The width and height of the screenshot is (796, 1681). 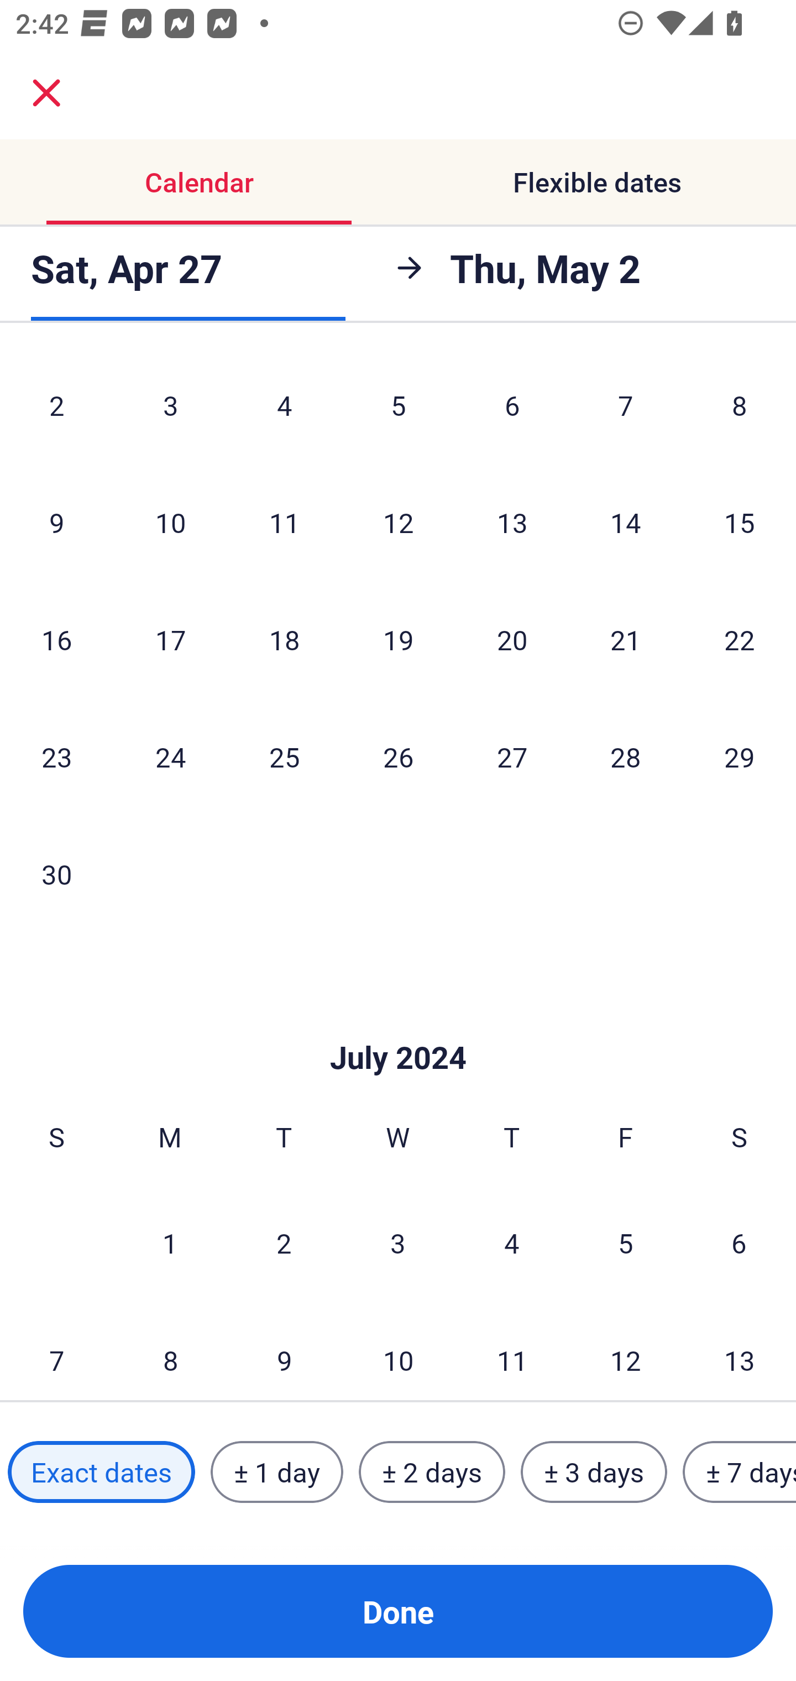 I want to click on 12 Wednesday, June 12, 2024, so click(x=398, y=522).